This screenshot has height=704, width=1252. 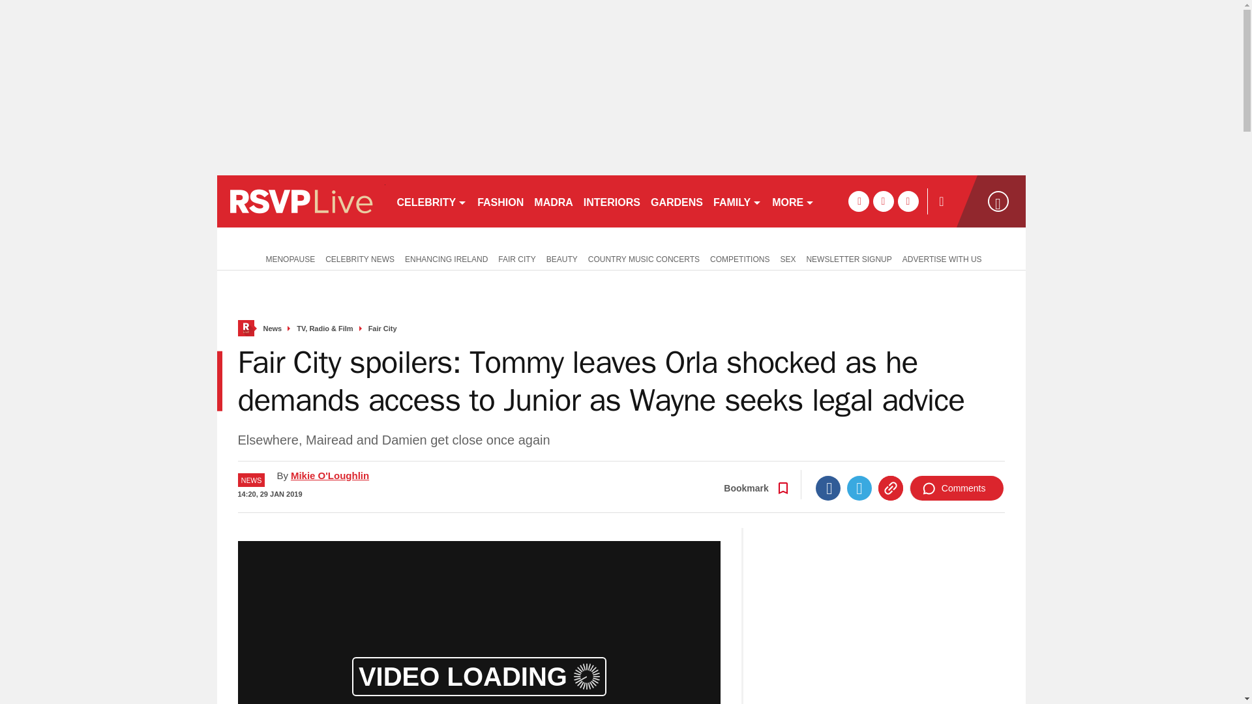 I want to click on facebook, so click(x=858, y=201).